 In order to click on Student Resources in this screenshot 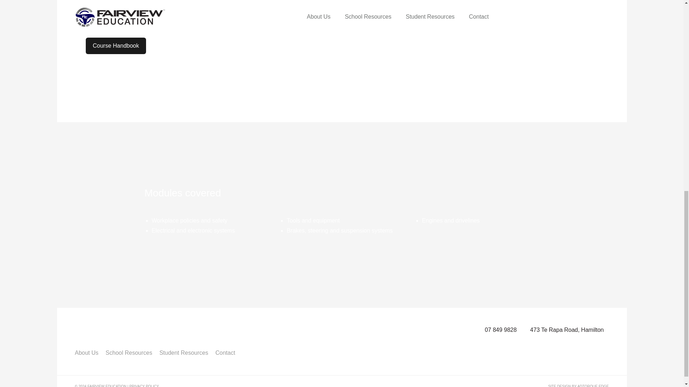, I will do `click(183, 353)`.